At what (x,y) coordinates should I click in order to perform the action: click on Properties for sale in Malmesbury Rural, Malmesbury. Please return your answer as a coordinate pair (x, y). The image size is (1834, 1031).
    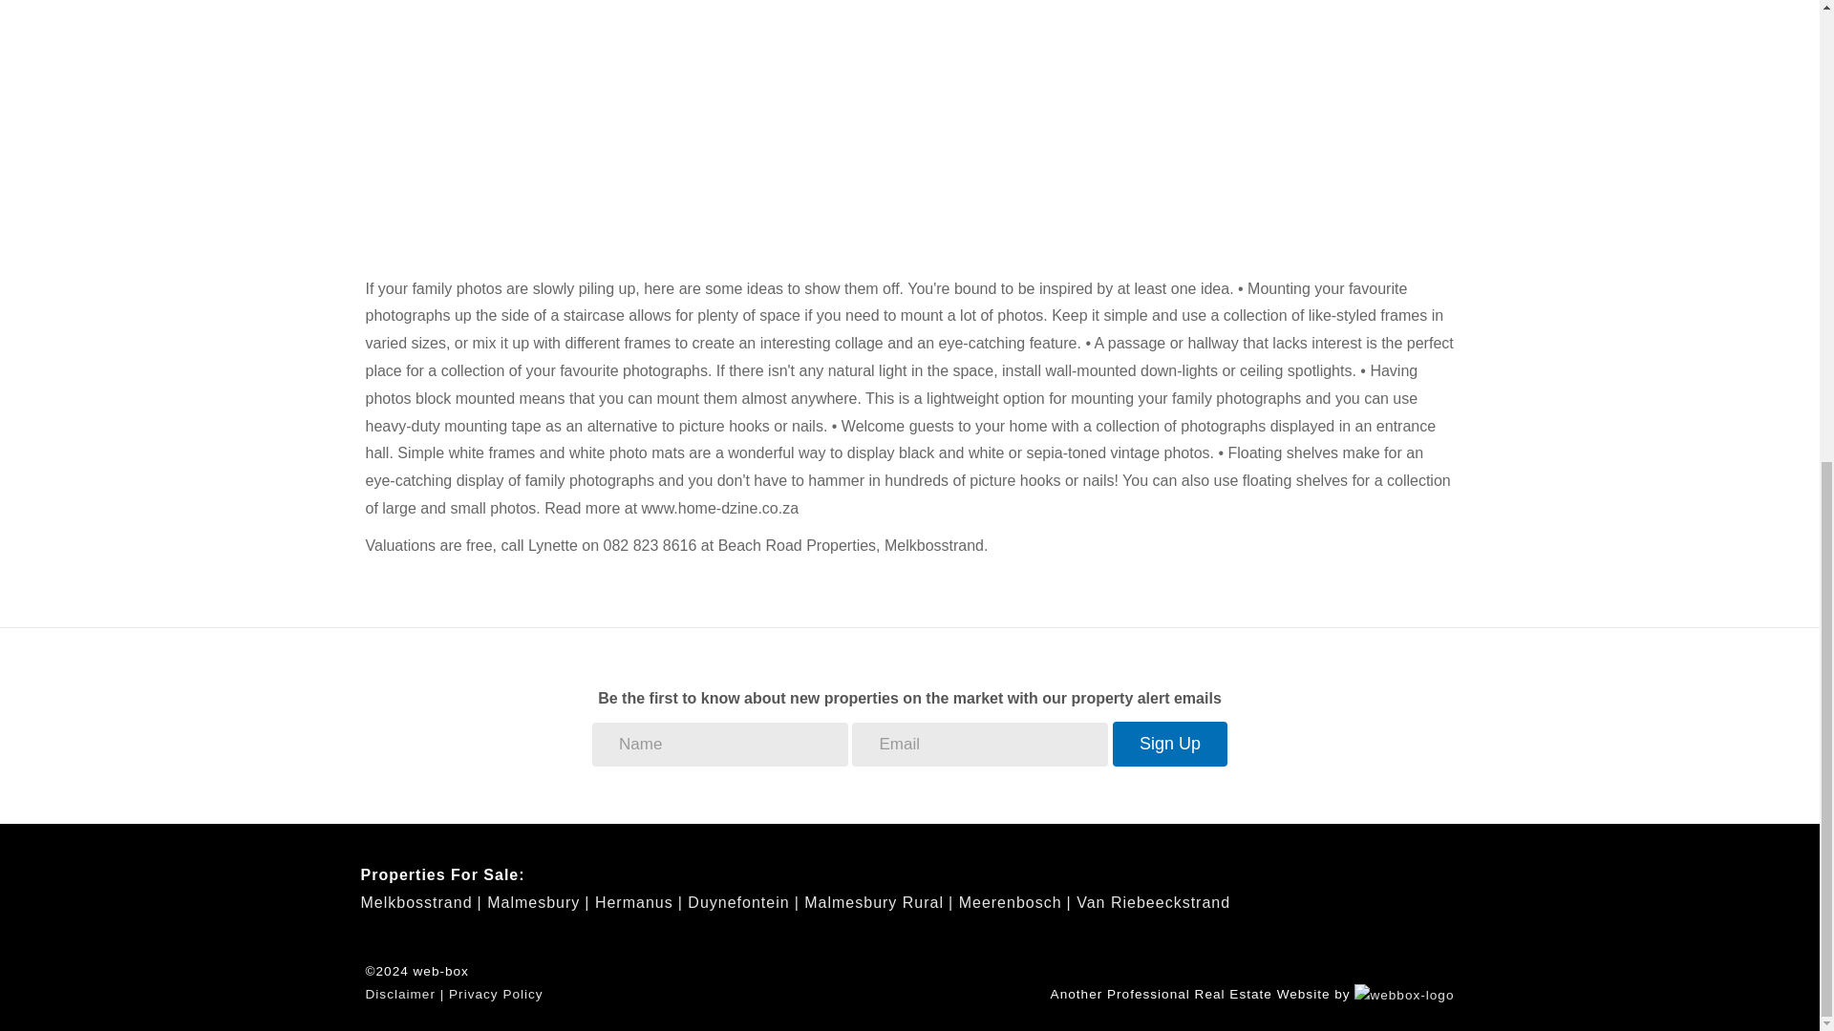
    Looking at the image, I should click on (879, 902).